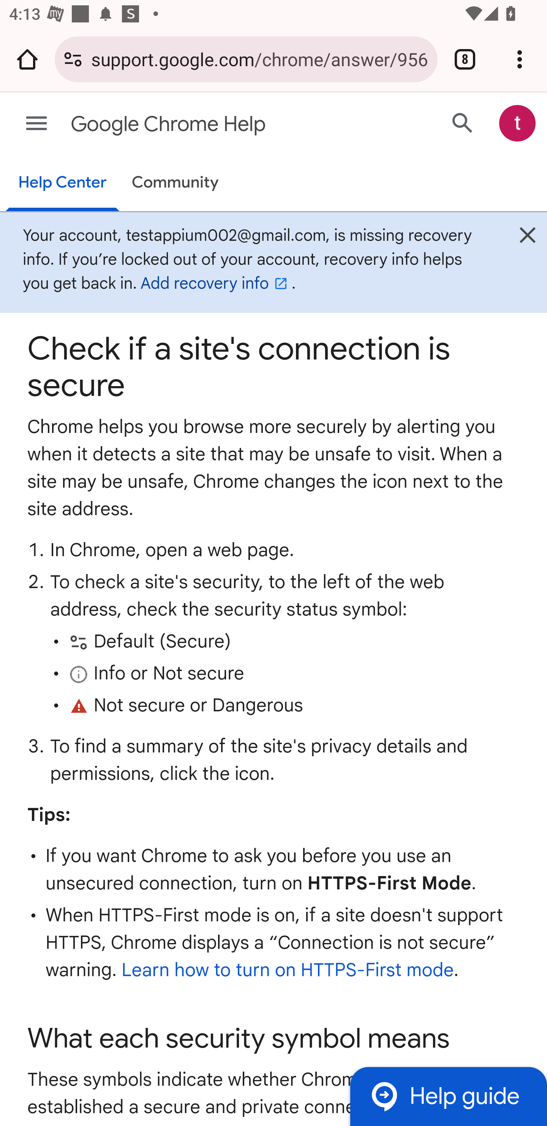 The image size is (547, 1126). I want to click on Community, so click(175, 182).